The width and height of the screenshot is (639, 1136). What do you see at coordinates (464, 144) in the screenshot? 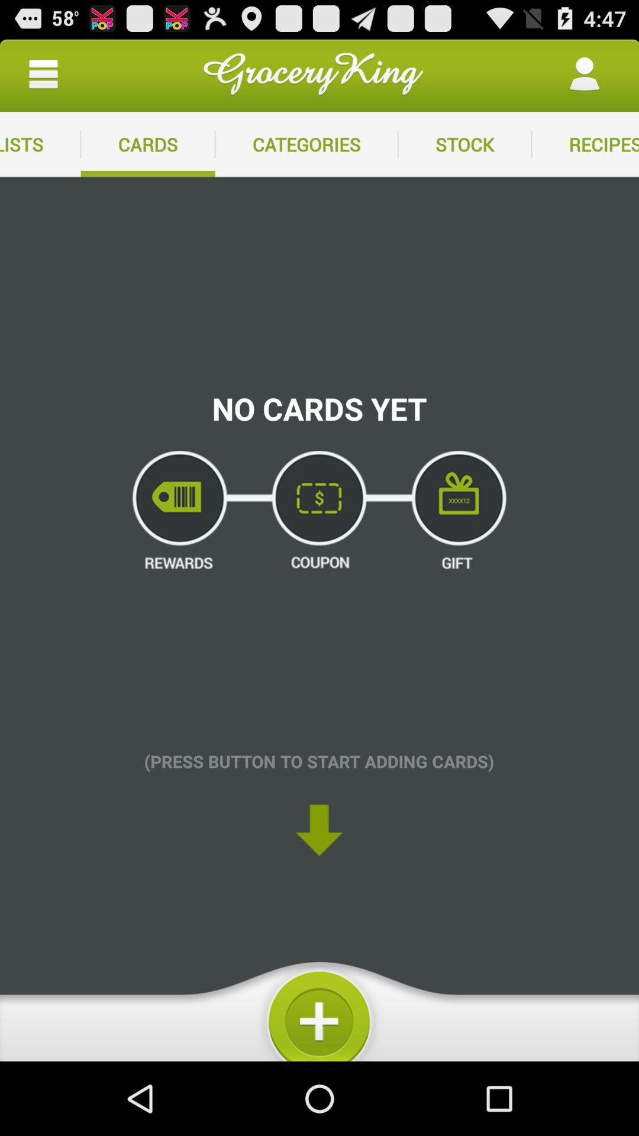
I see `choose item next to recipes icon` at bounding box center [464, 144].